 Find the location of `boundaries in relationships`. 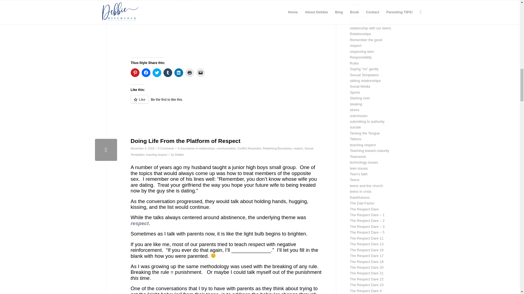

boundaries in relationships is located at coordinates (198, 148).